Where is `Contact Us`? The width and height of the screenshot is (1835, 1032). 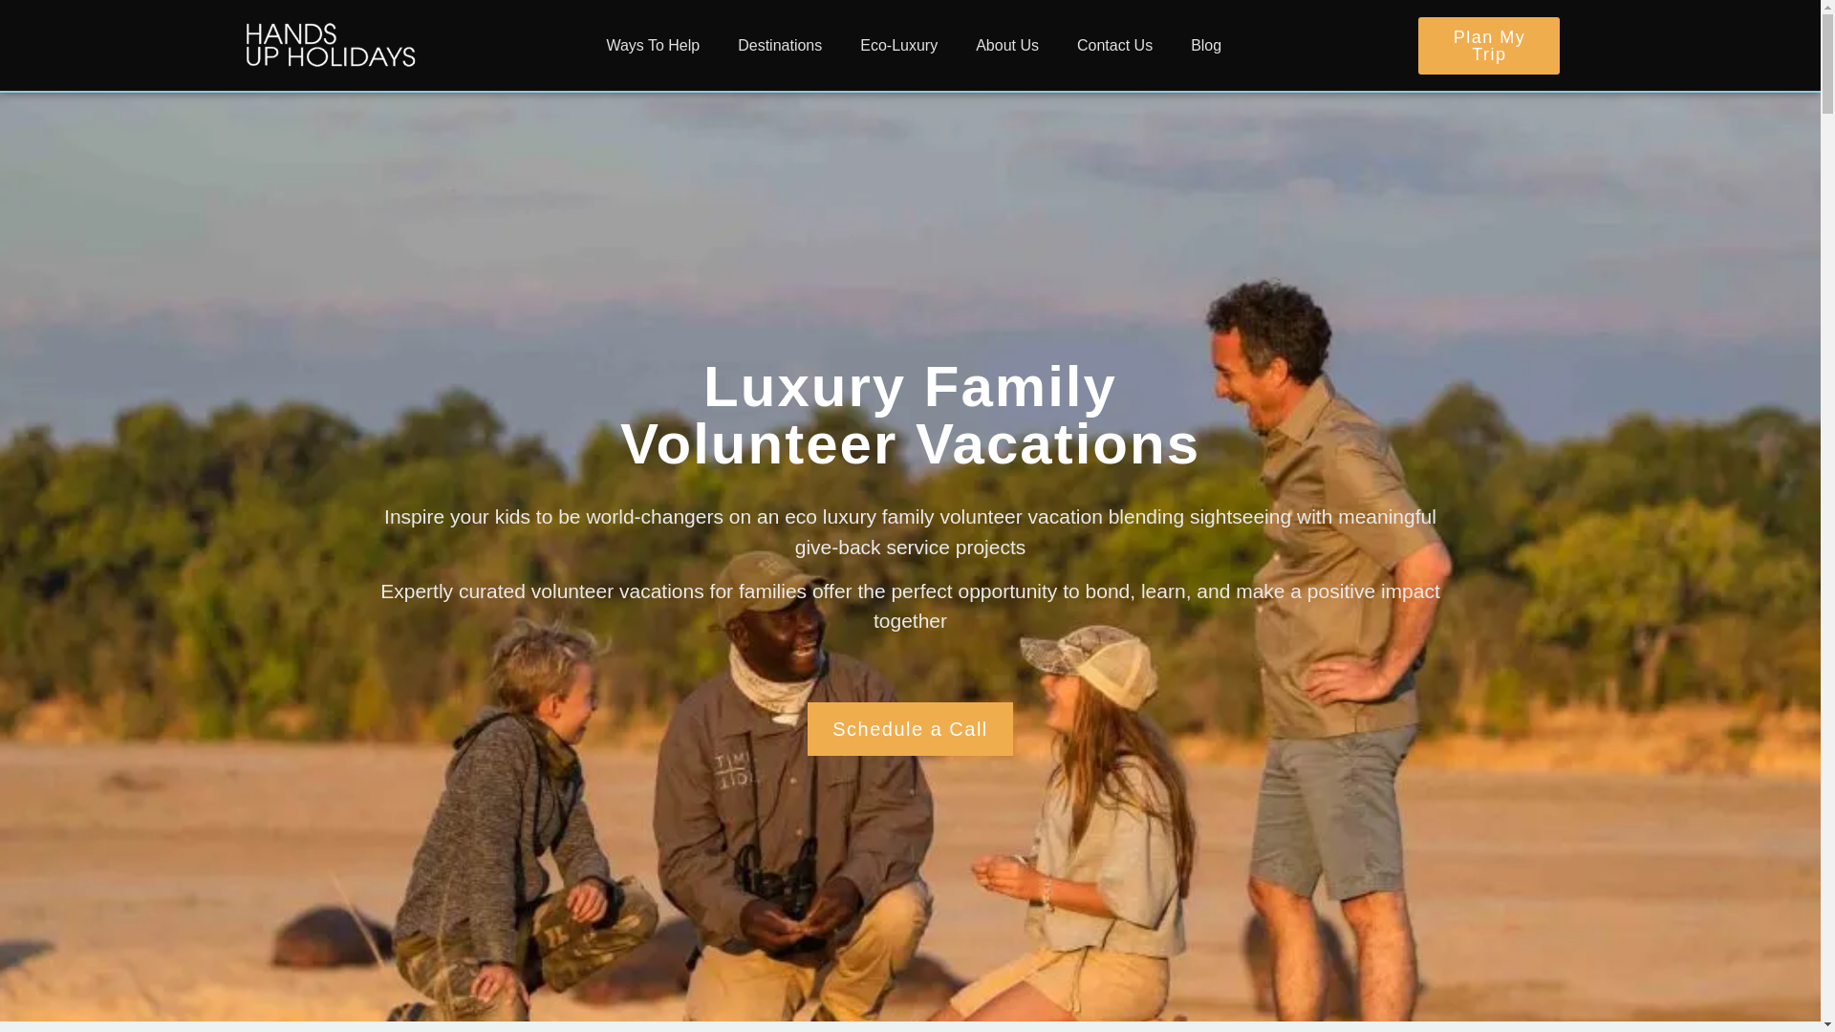 Contact Us is located at coordinates (1114, 44).